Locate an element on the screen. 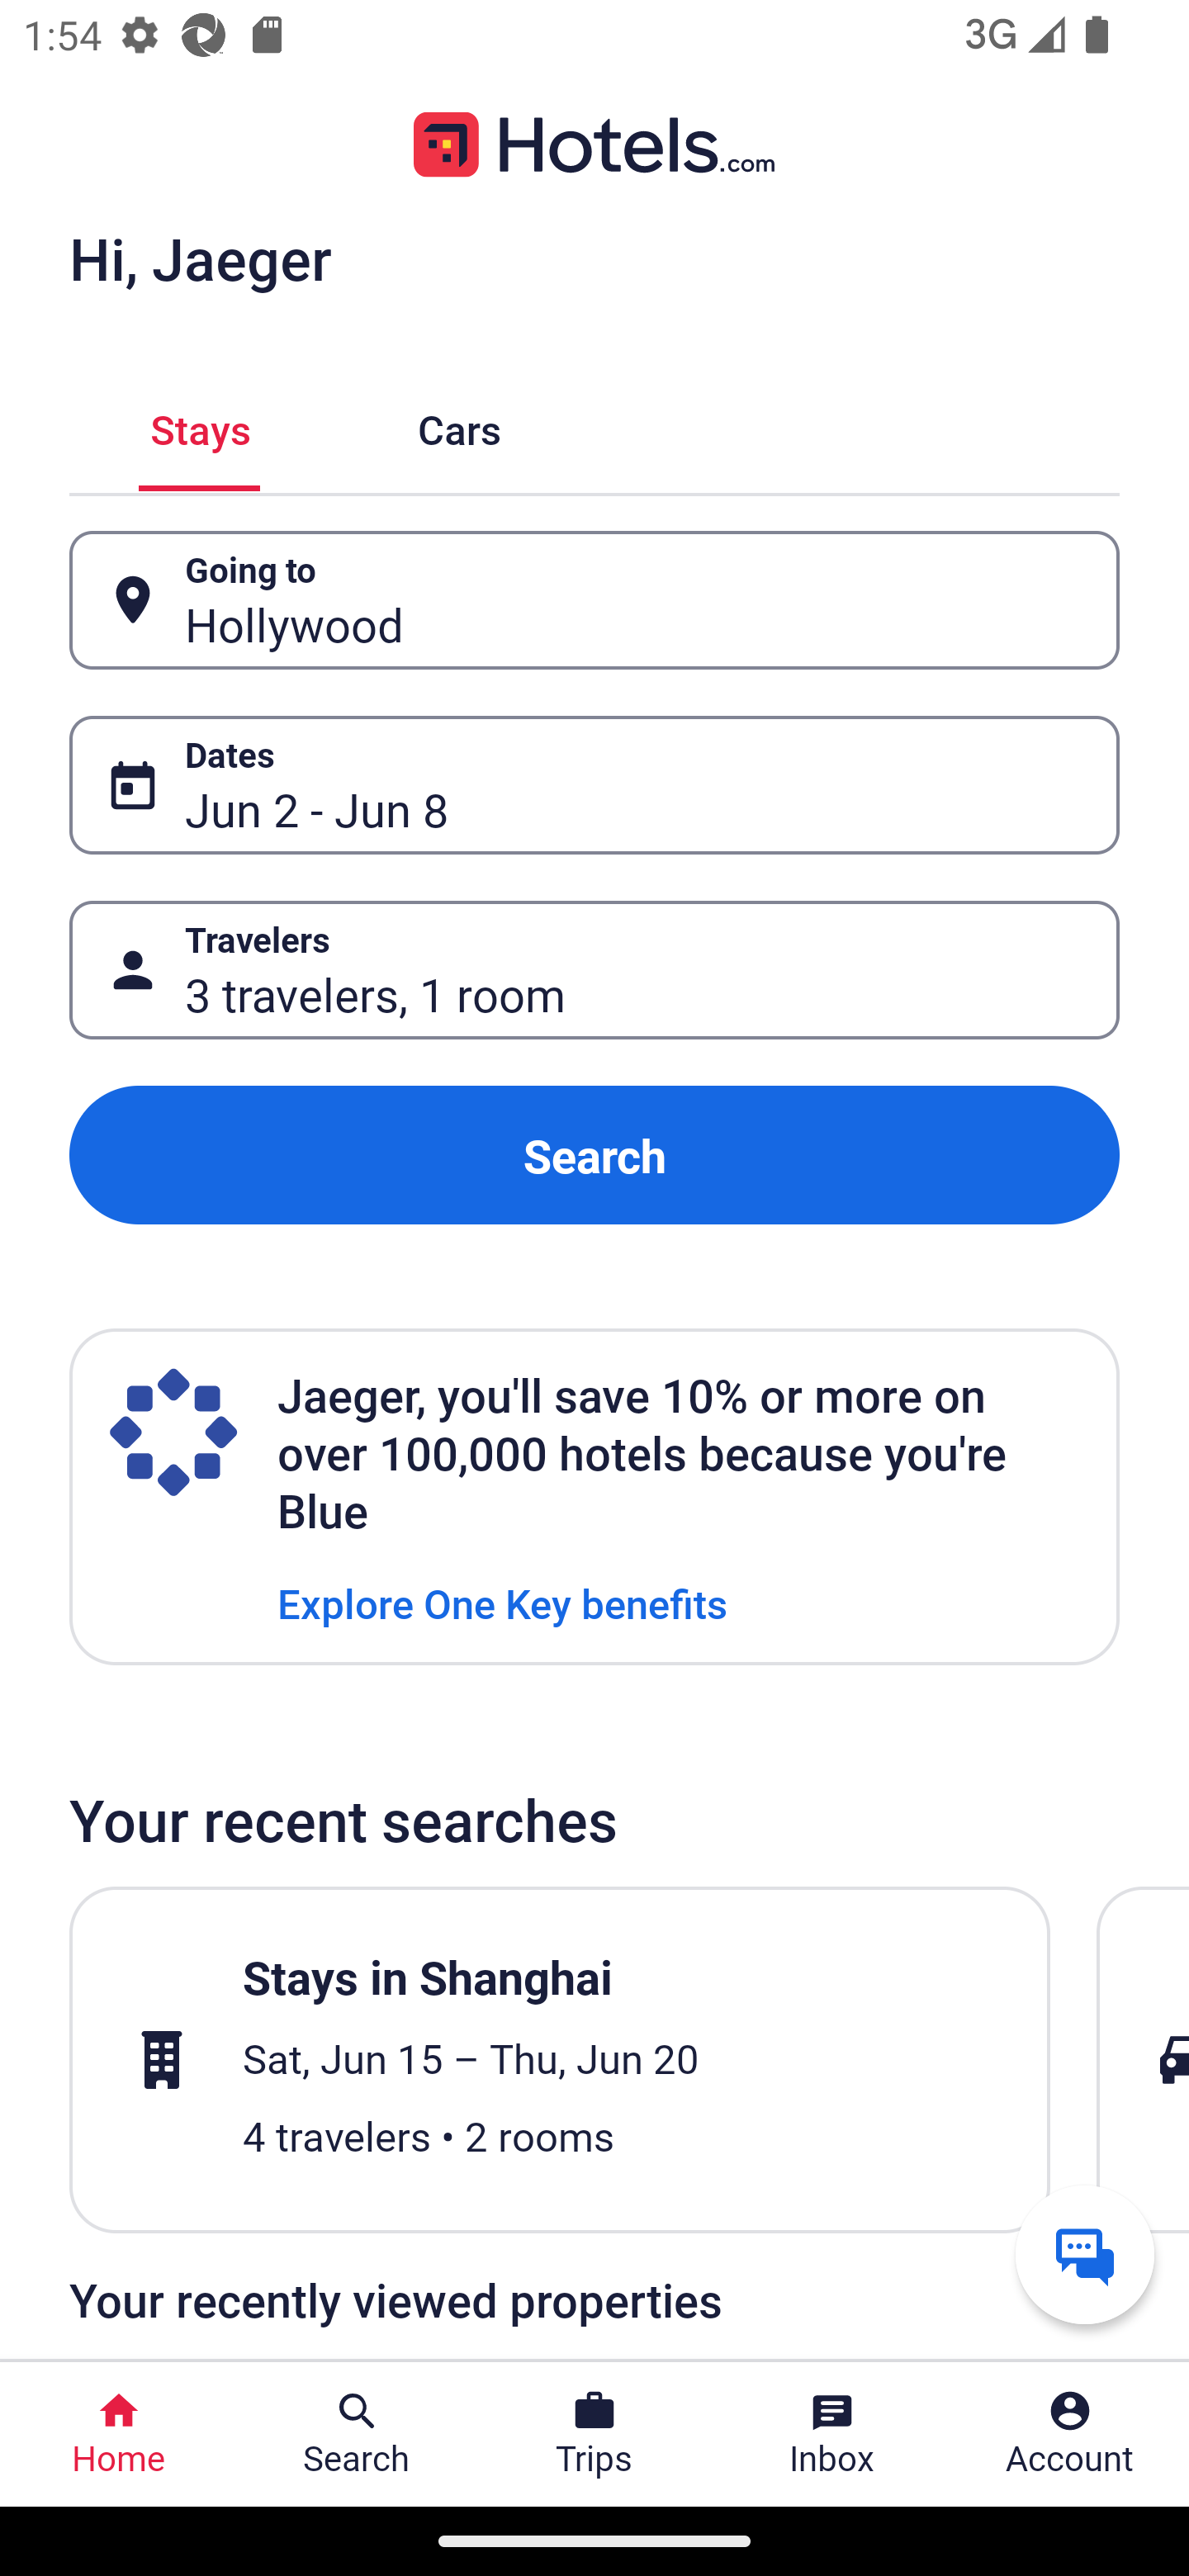 The width and height of the screenshot is (1189, 2576). Account Profile. Button is located at coordinates (1070, 2434).